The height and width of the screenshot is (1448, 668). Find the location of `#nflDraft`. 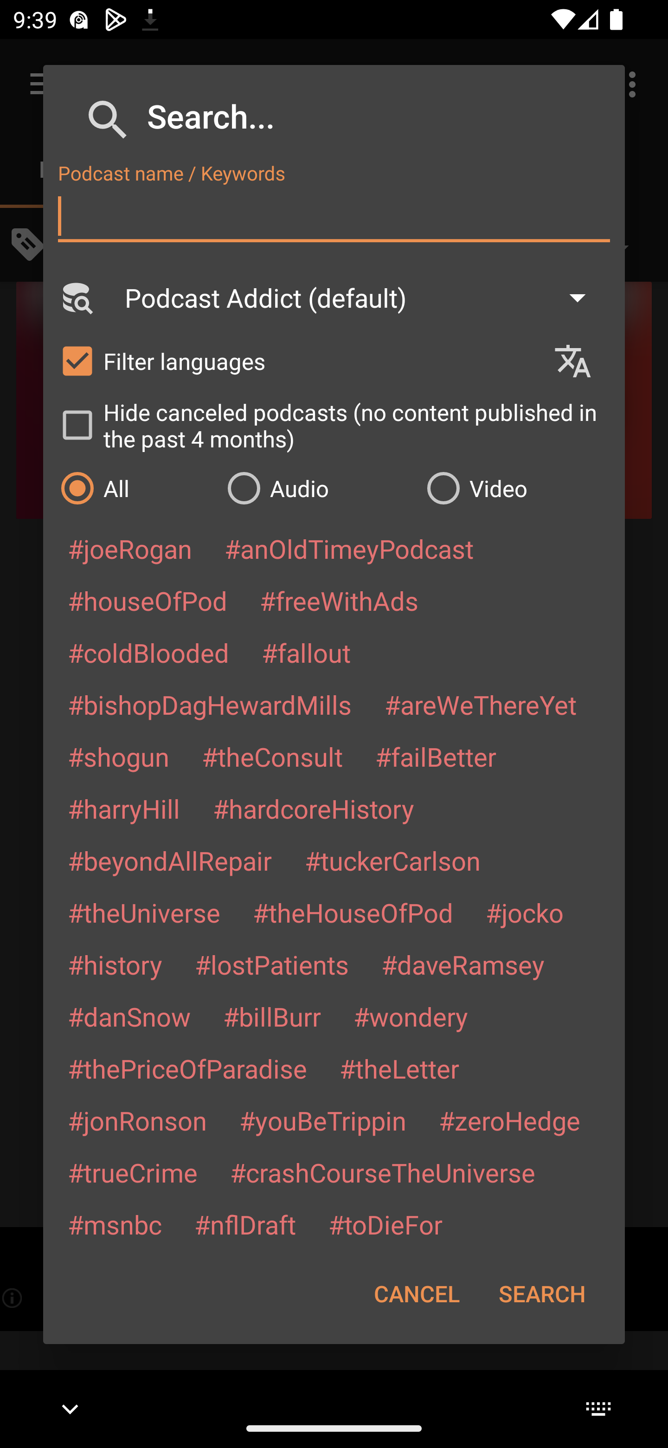

#nflDraft is located at coordinates (245, 1224).